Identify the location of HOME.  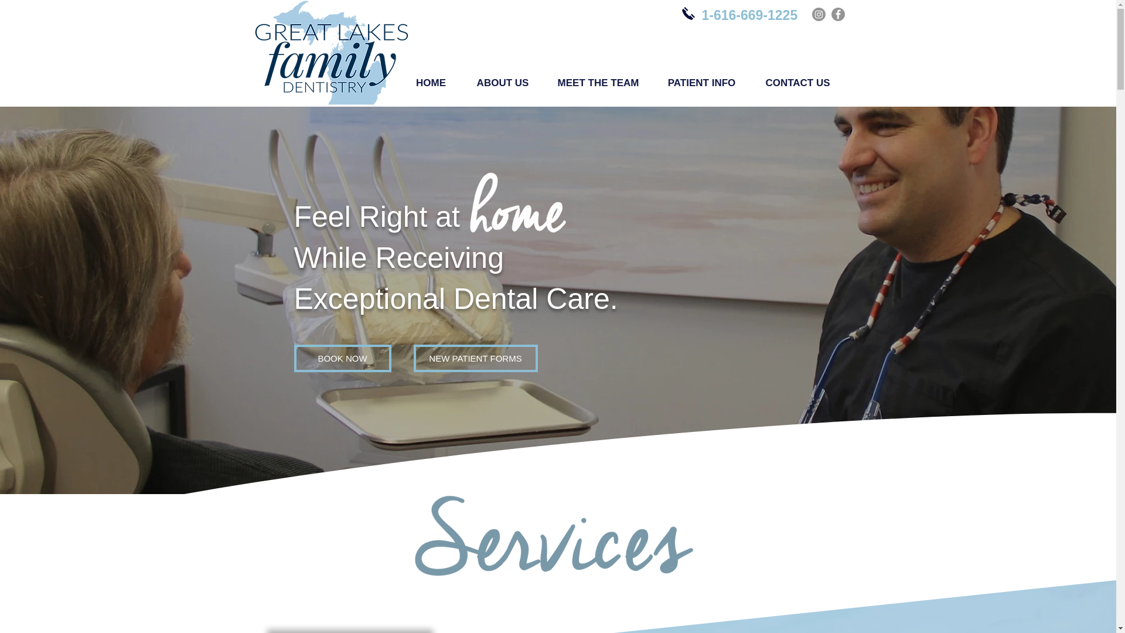
(430, 83).